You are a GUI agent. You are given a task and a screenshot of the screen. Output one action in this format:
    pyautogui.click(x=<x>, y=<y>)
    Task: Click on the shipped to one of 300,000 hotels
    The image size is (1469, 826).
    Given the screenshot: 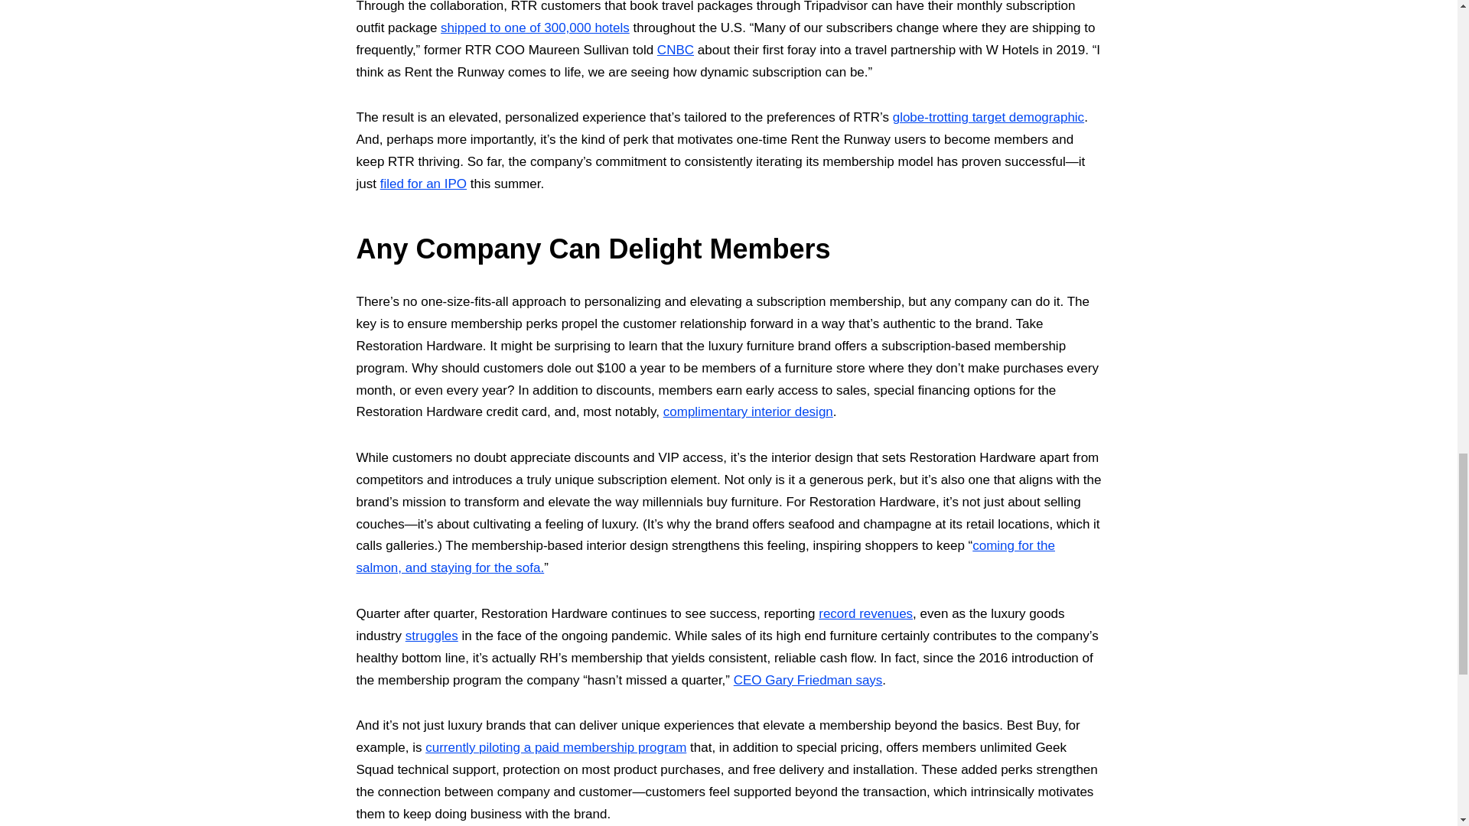 What is the action you would take?
    pyautogui.click(x=536, y=28)
    